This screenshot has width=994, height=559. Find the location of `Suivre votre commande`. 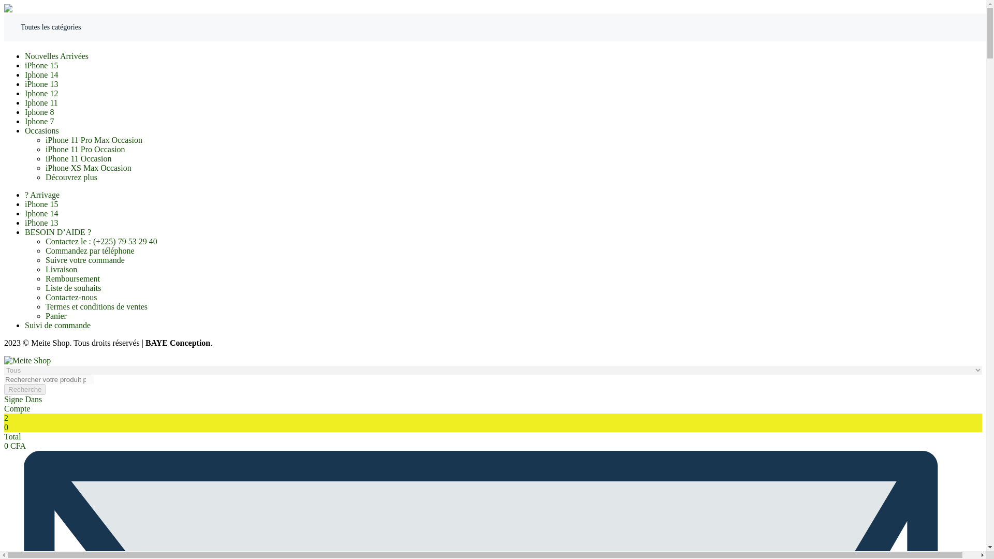

Suivre votre commande is located at coordinates (85, 260).